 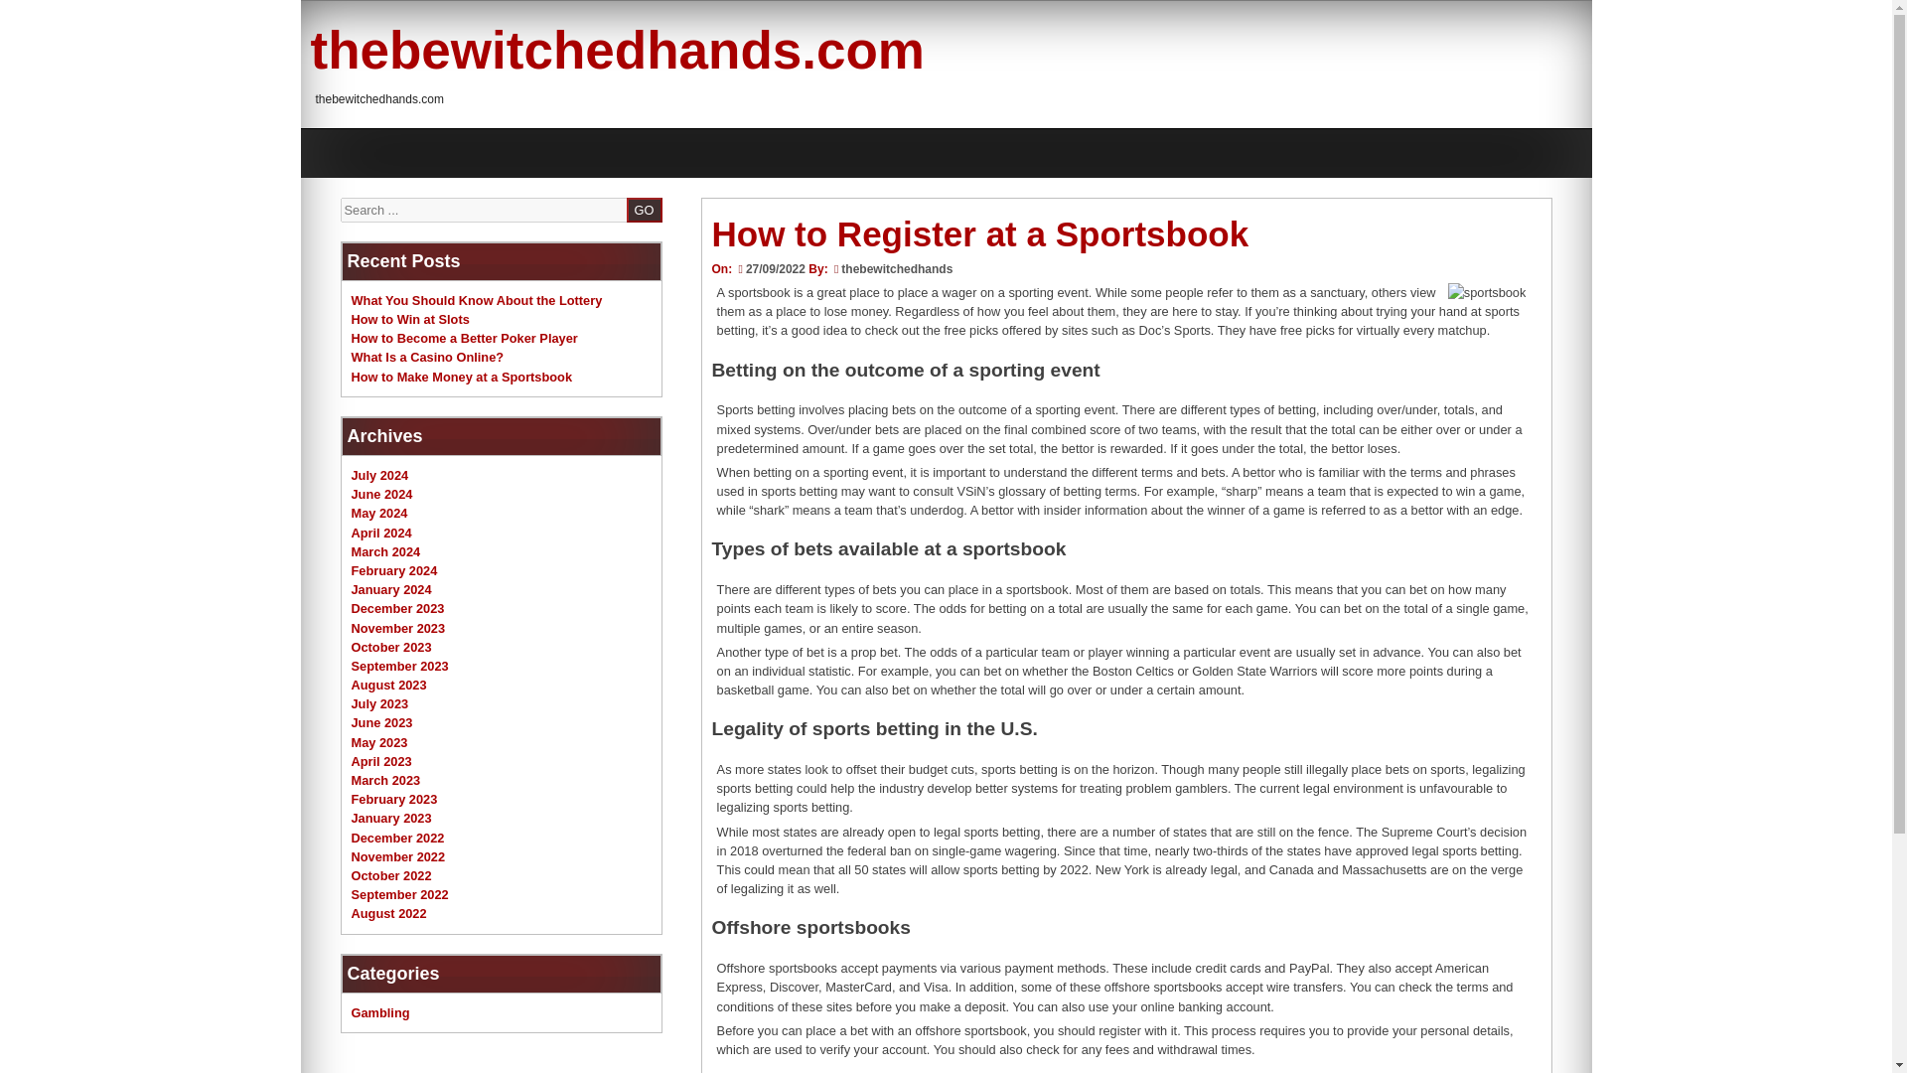 What do you see at coordinates (427, 358) in the screenshot?
I see `What Is a Casino Online?` at bounding box center [427, 358].